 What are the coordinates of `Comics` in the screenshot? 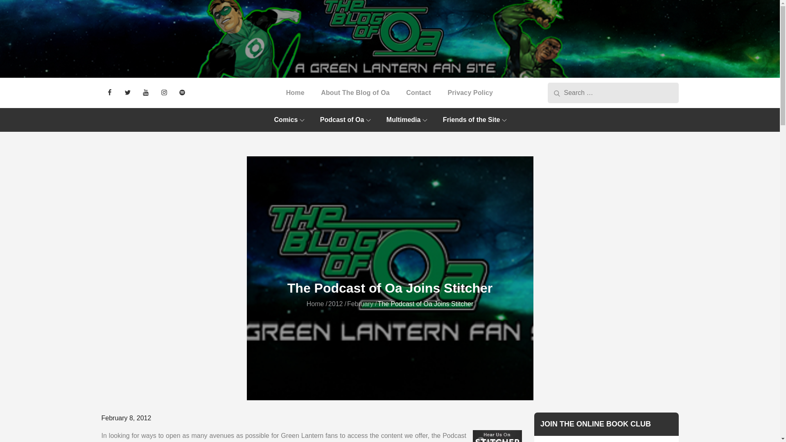 It's located at (289, 120).